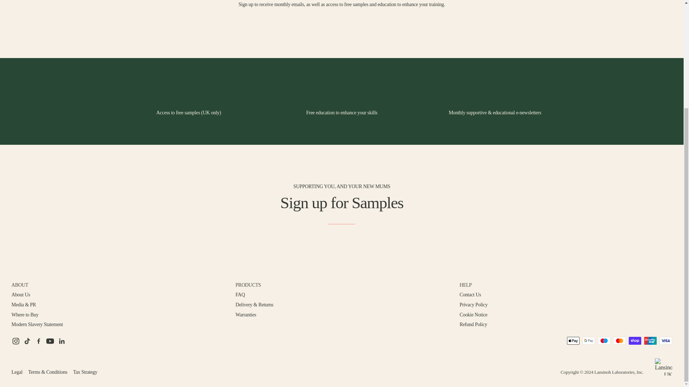 The height and width of the screenshot is (387, 689). Describe the element at coordinates (650, 340) in the screenshot. I see `UNION PAY` at that location.